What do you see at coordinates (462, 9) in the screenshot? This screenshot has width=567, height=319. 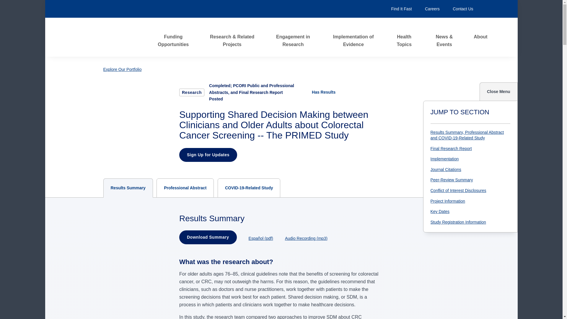 I see `Contact Us` at bounding box center [462, 9].